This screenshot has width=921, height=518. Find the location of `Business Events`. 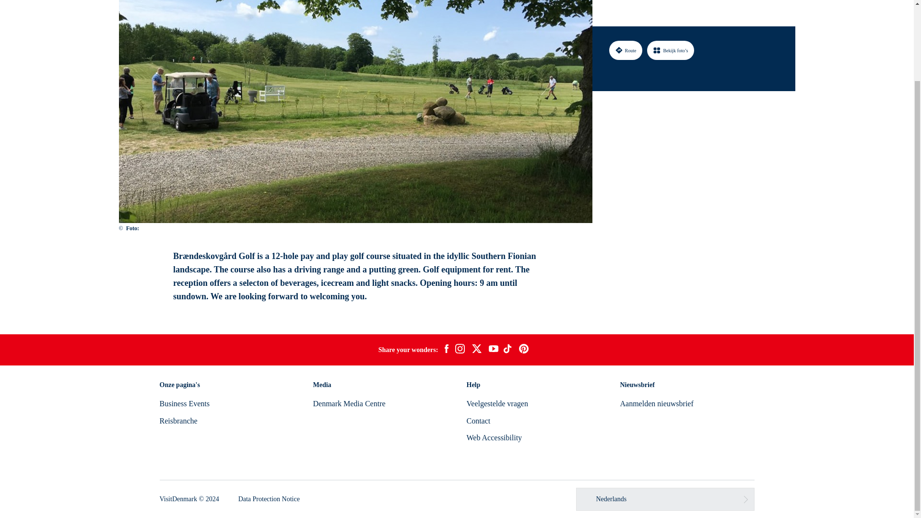

Business Events is located at coordinates (184, 403).